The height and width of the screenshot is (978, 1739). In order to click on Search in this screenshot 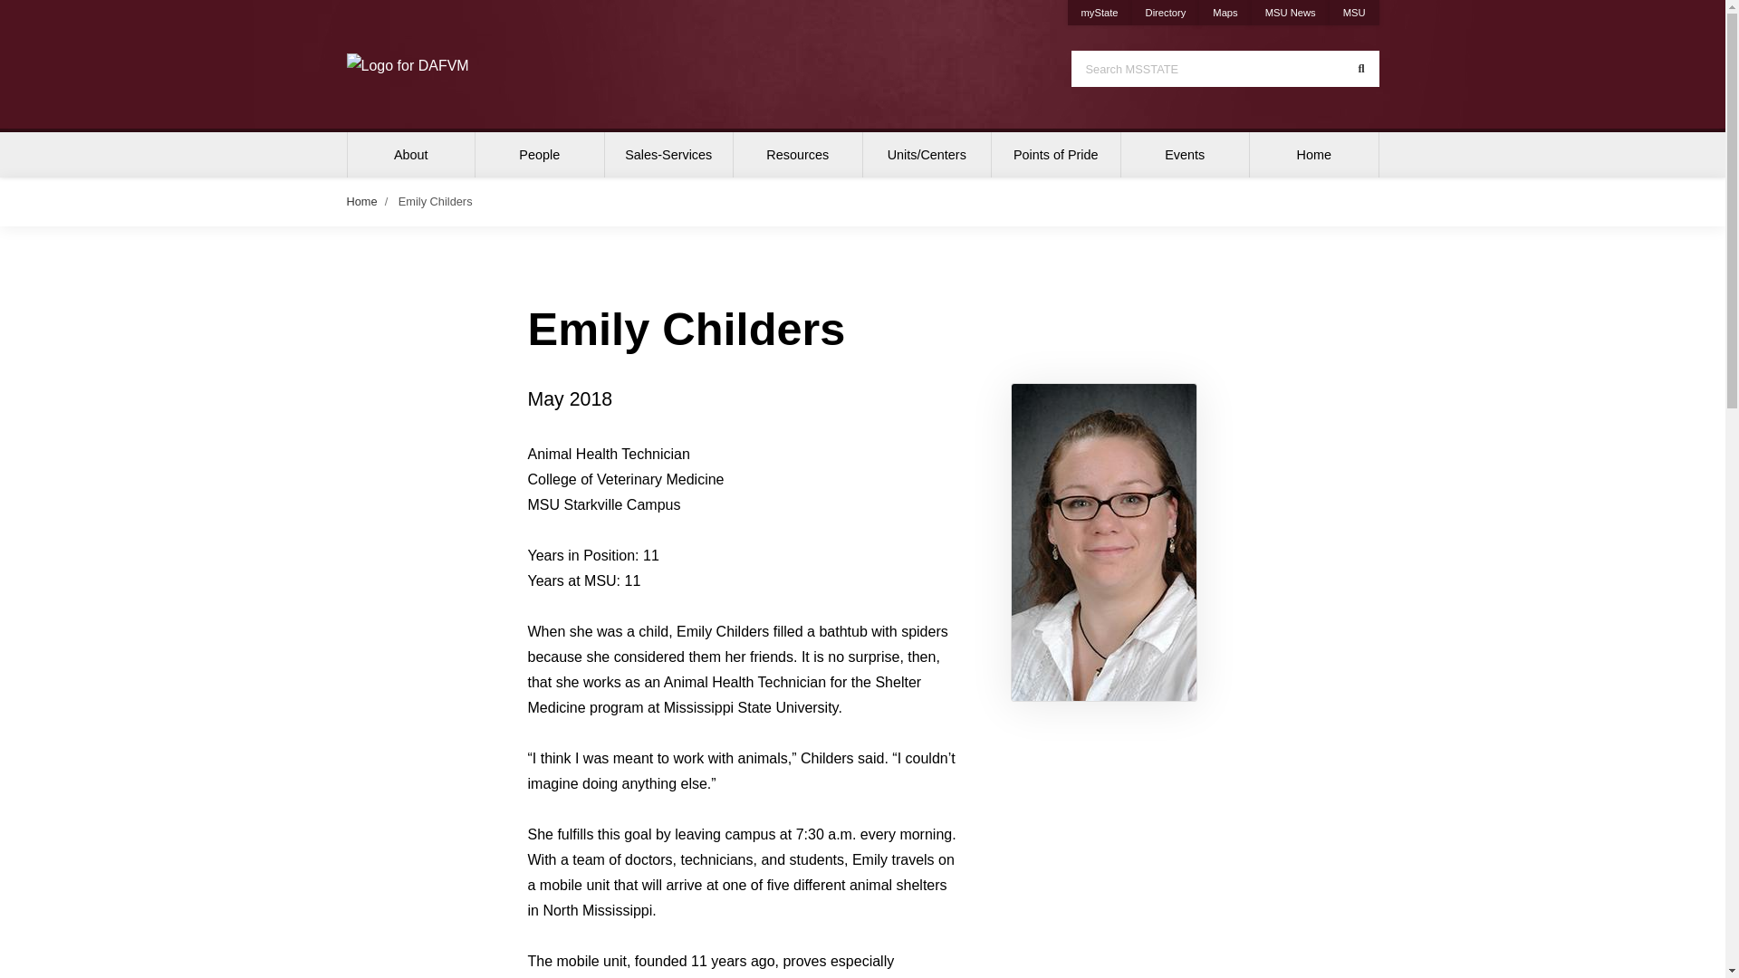, I will do `click(1360, 69)`.